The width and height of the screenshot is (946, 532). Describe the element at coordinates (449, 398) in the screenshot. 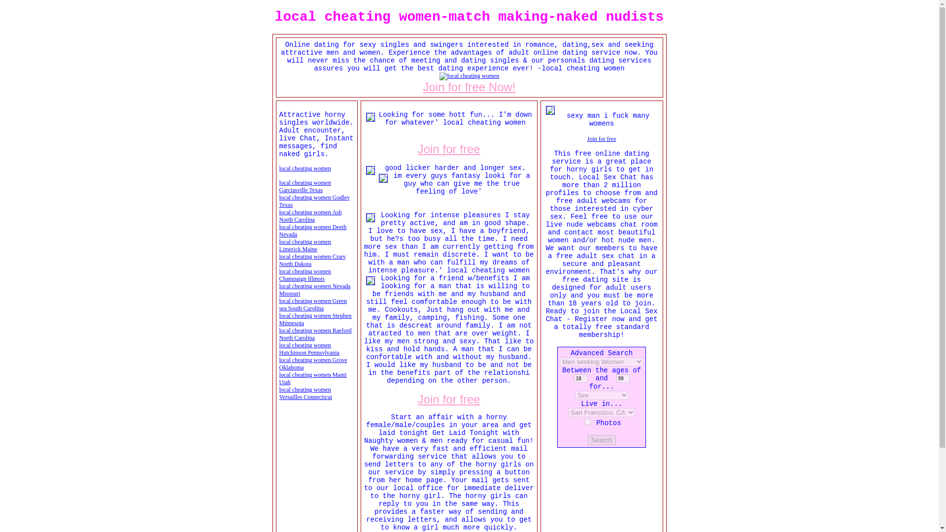

I see `Join for free` at that location.